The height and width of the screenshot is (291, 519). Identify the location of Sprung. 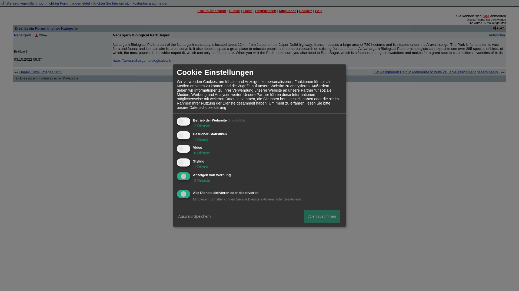
(193, 79).